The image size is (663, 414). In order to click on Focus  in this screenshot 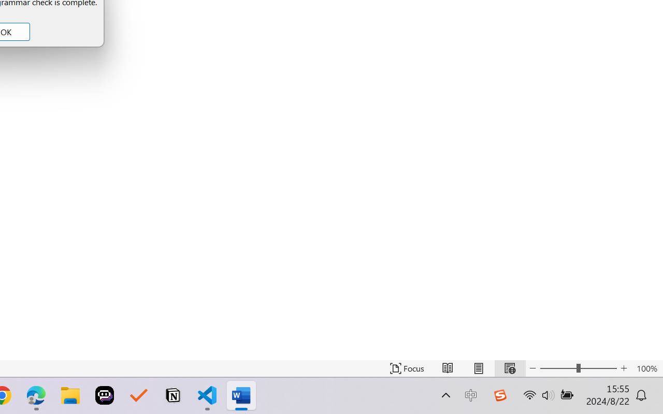, I will do `click(407, 368)`.